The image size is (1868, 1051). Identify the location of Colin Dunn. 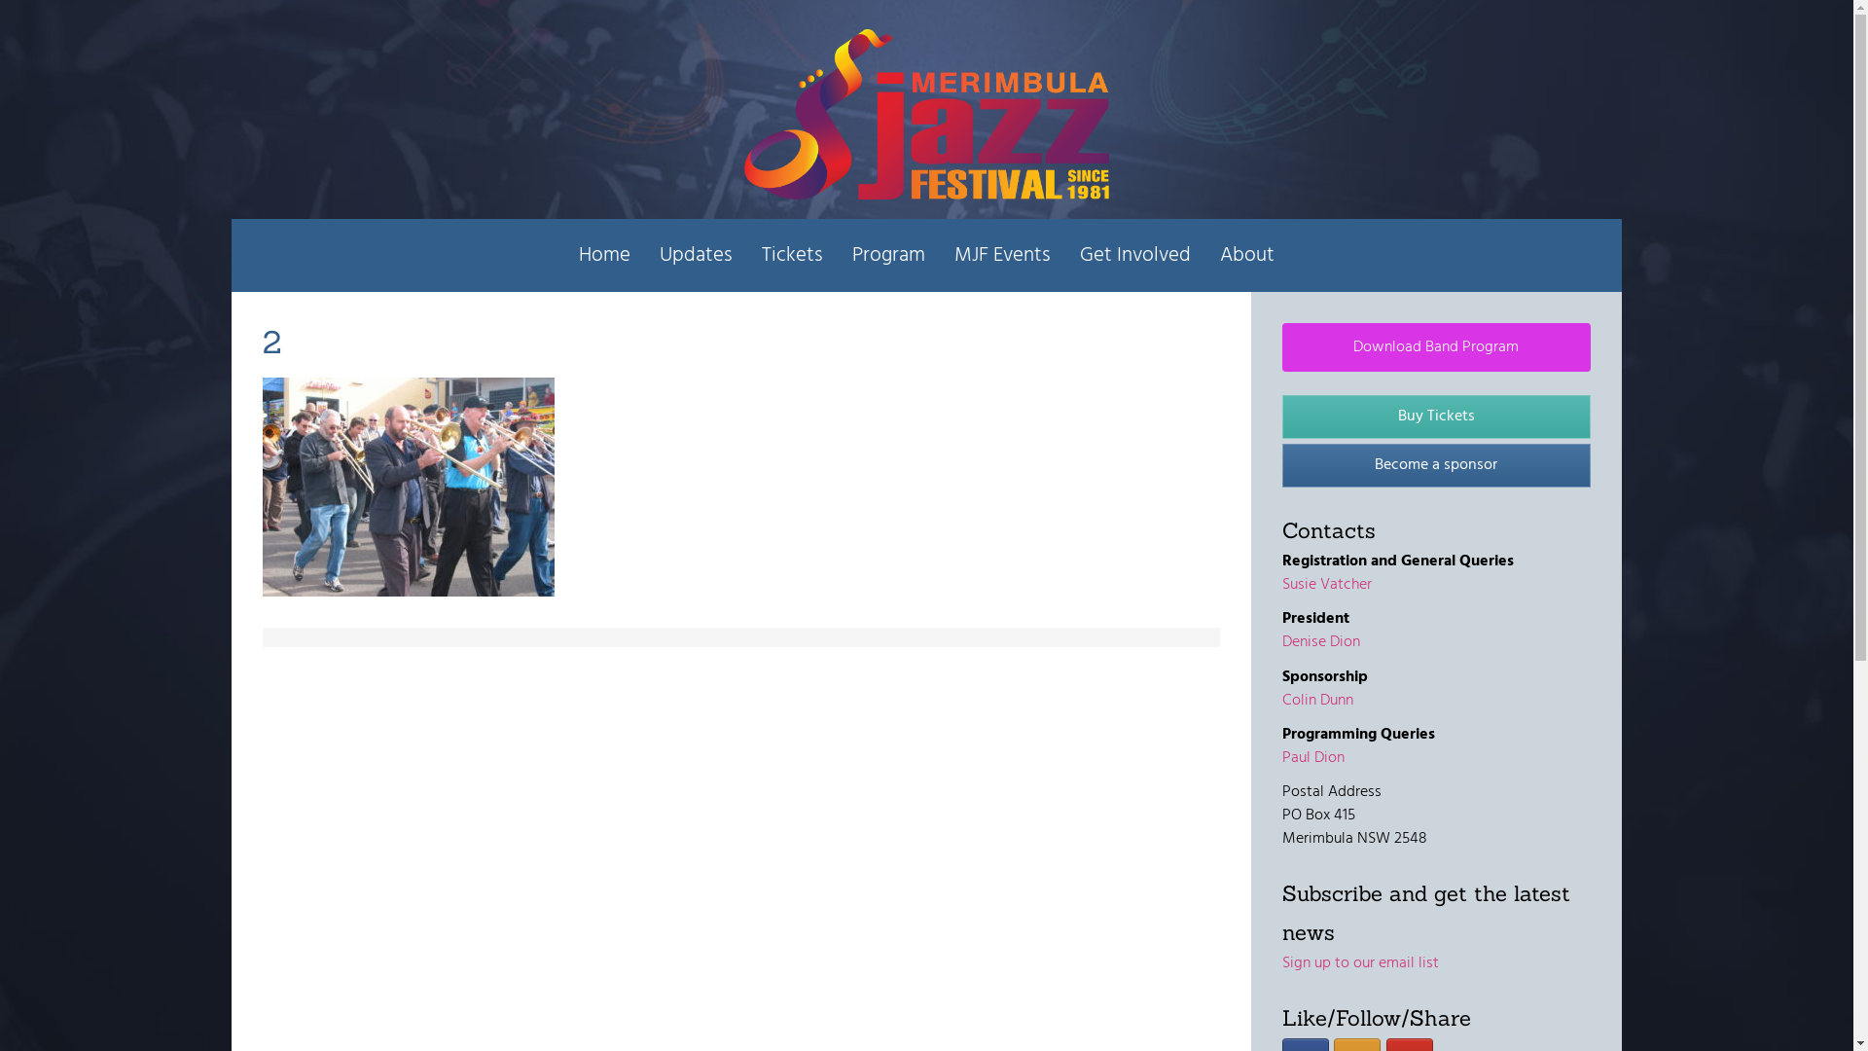
(1317, 701).